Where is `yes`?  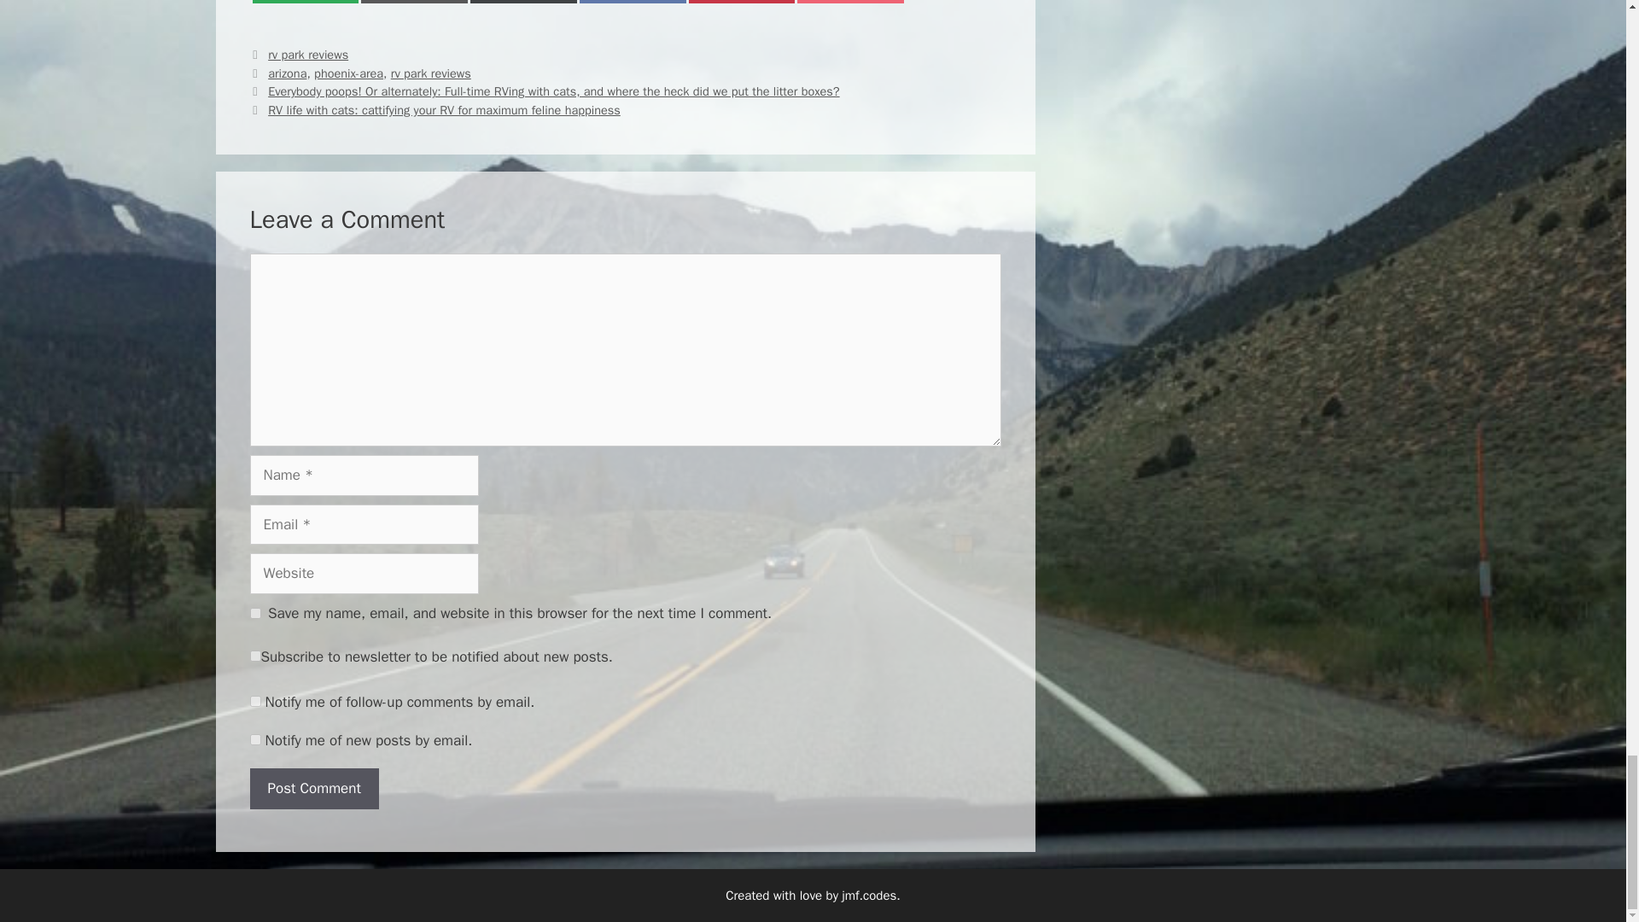 yes is located at coordinates (254, 702).